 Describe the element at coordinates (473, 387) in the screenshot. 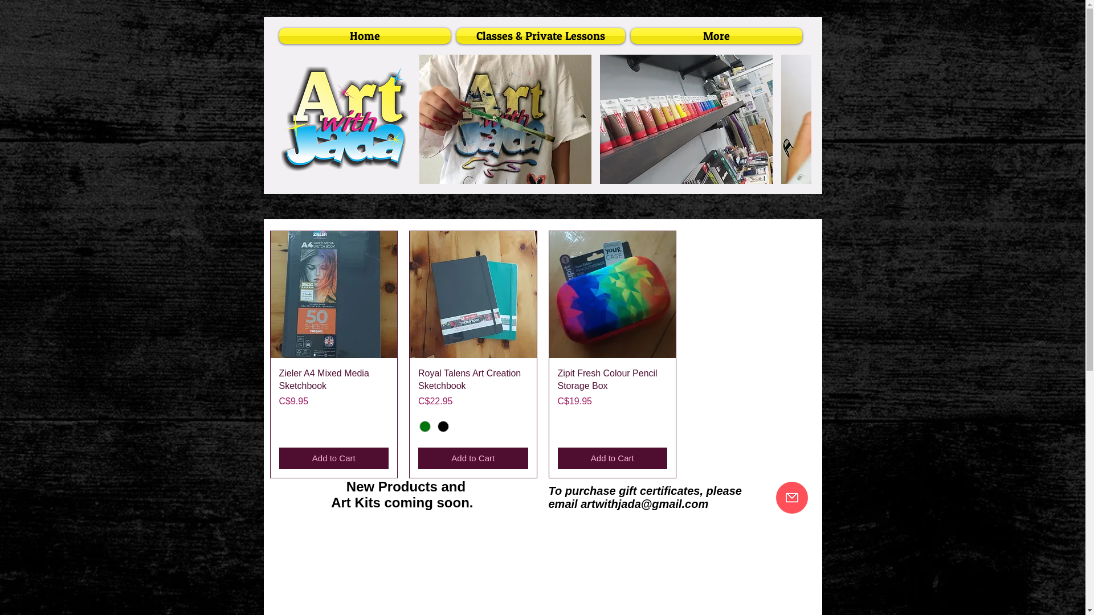

I see `Royal Talens Art Creation Sketchbook
Price
C$22.95` at that location.